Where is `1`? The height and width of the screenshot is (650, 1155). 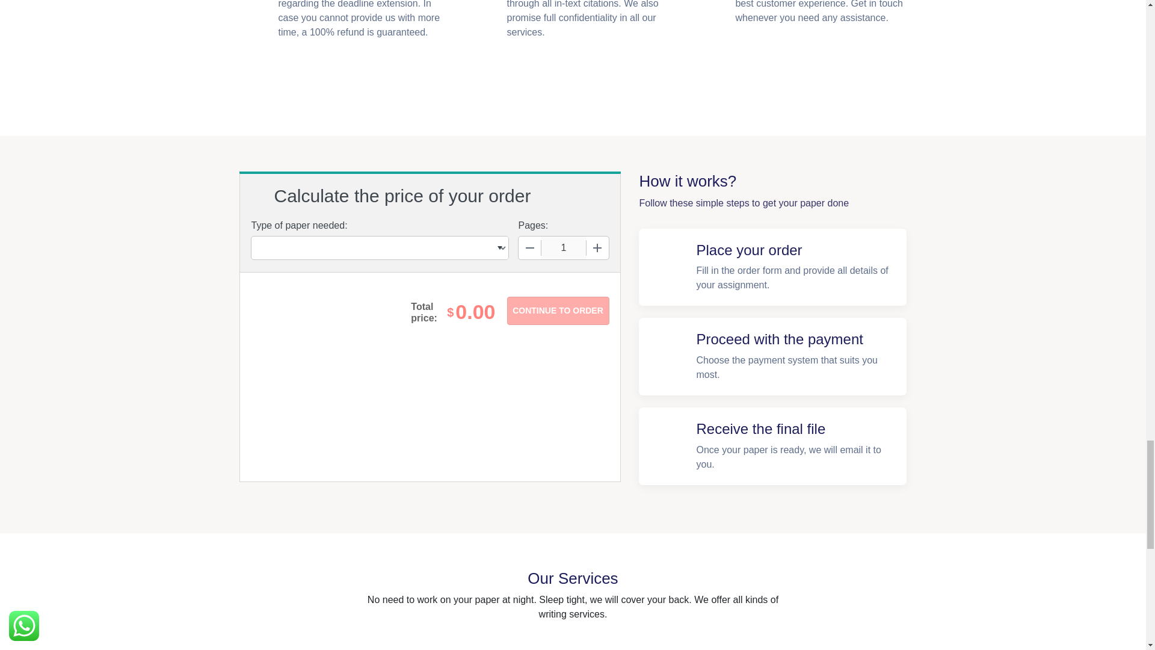 1 is located at coordinates (563, 248).